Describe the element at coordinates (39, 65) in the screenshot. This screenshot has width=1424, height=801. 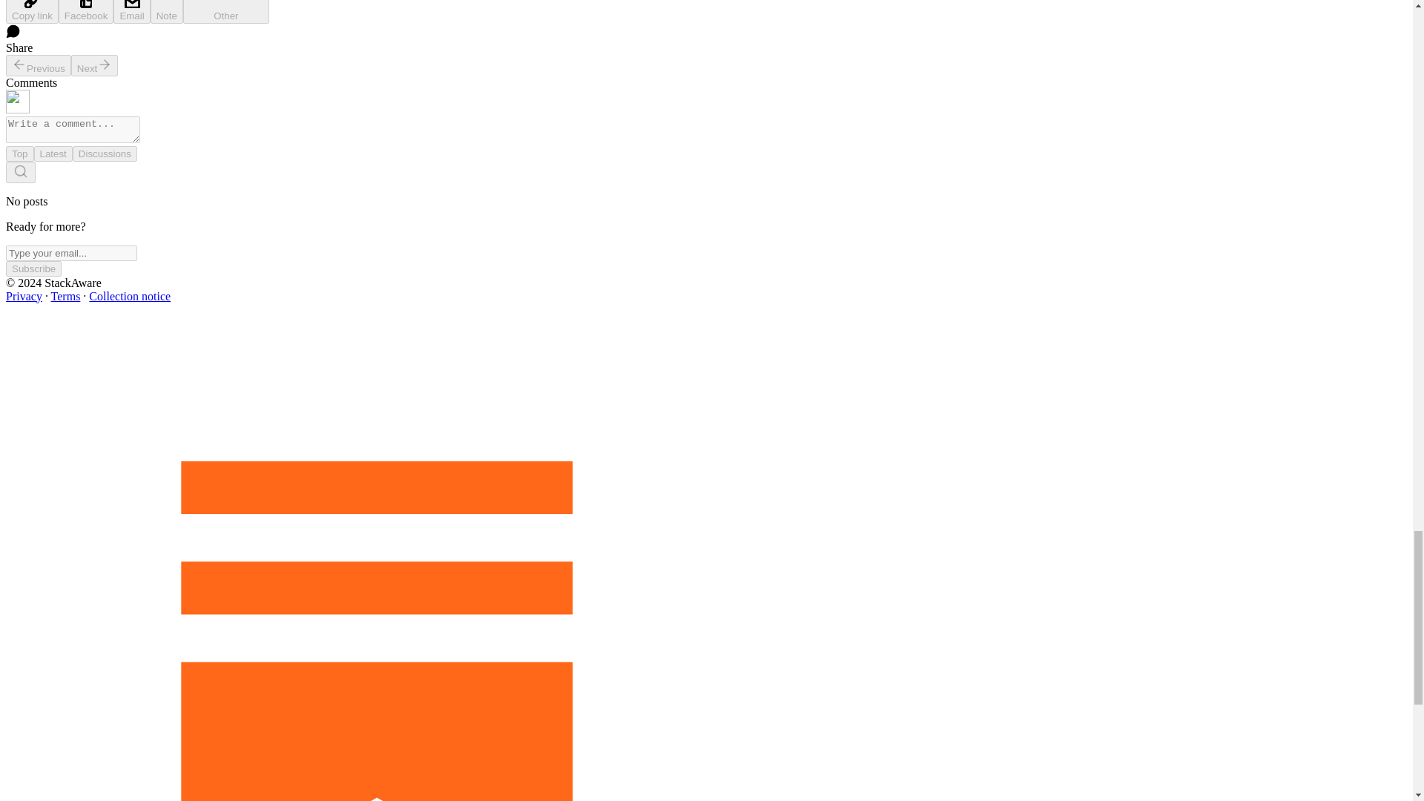
I see `Previous` at that location.